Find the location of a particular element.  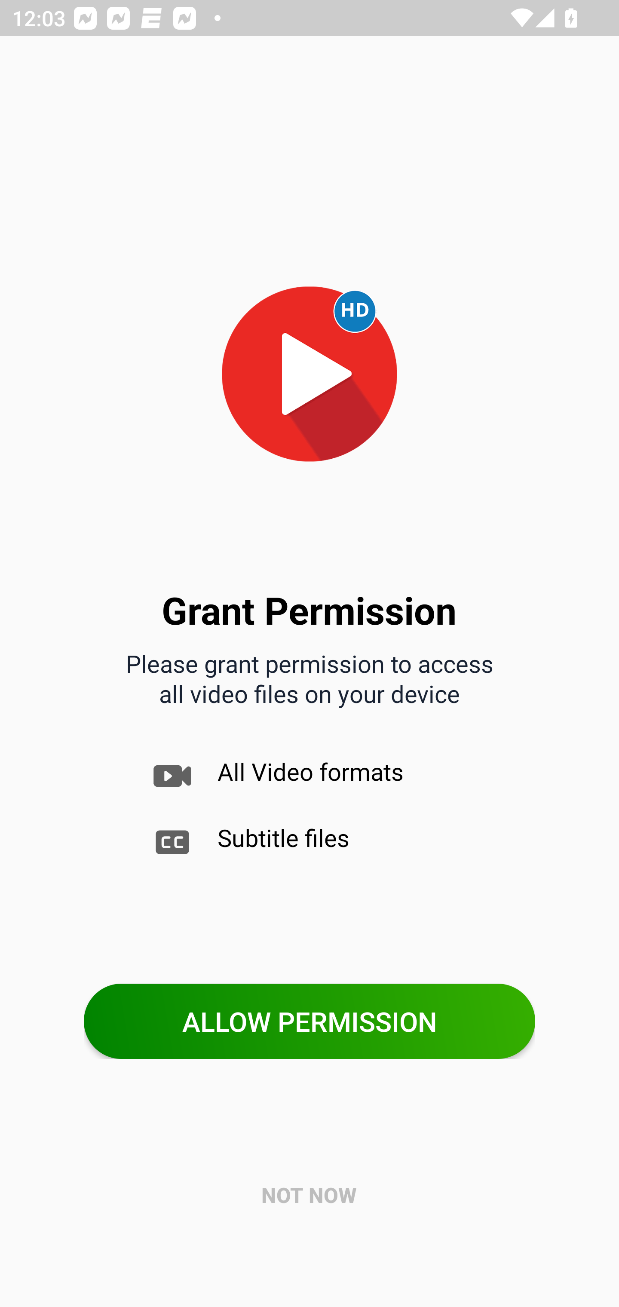

ALLOW PERMISSION is located at coordinates (309, 1022).